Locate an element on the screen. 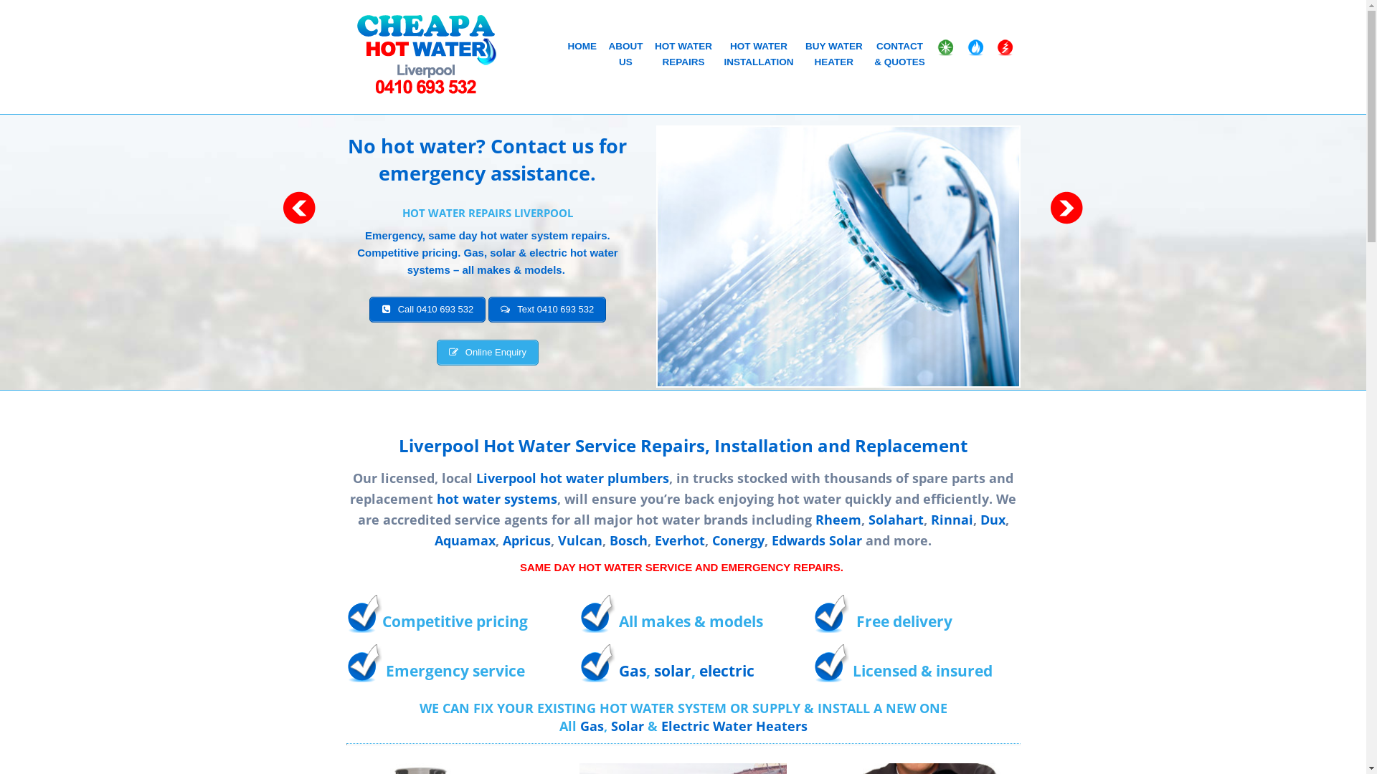 The image size is (1377, 774). Rinnai is located at coordinates (952, 520).